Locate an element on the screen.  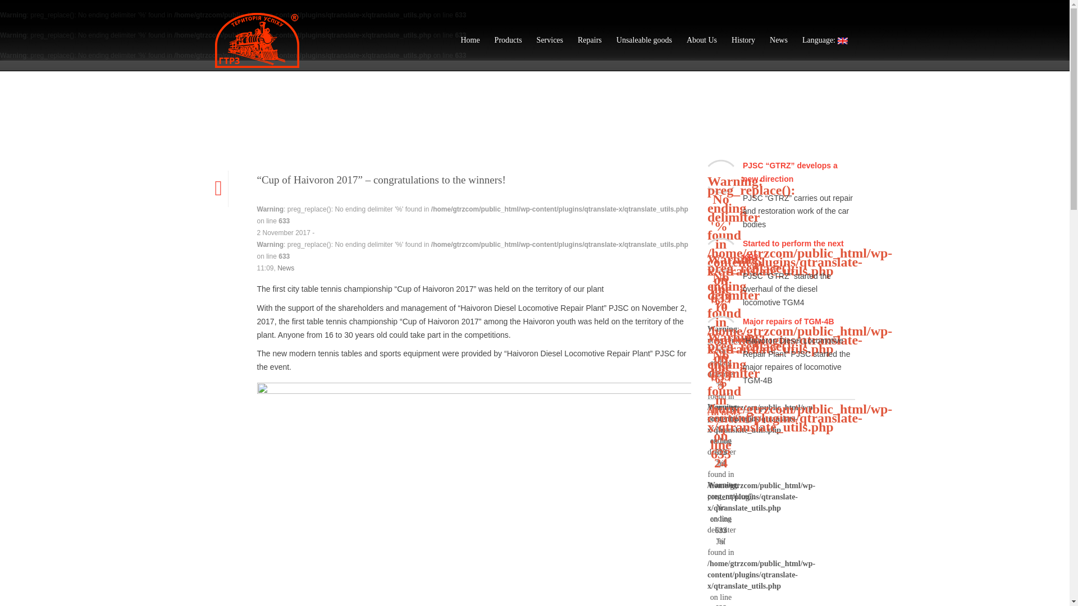
News is located at coordinates (285, 268).